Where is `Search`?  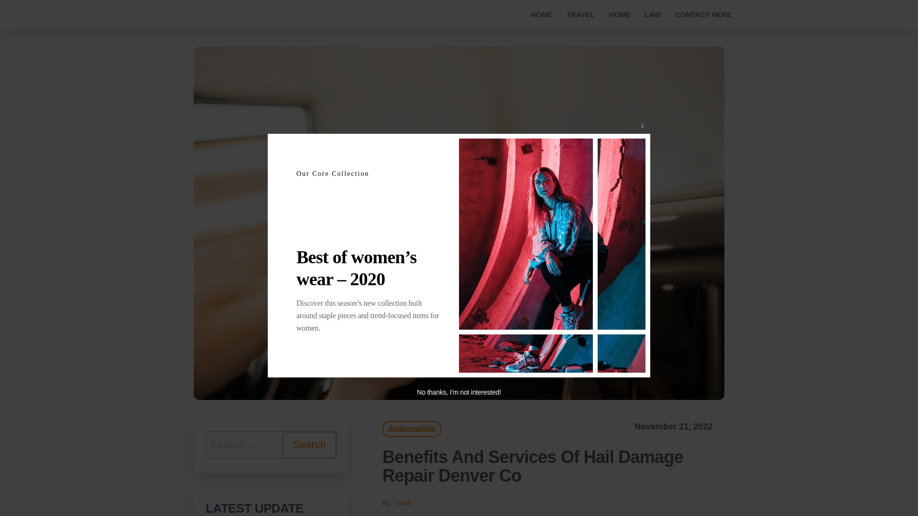 Search is located at coordinates (309, 444).